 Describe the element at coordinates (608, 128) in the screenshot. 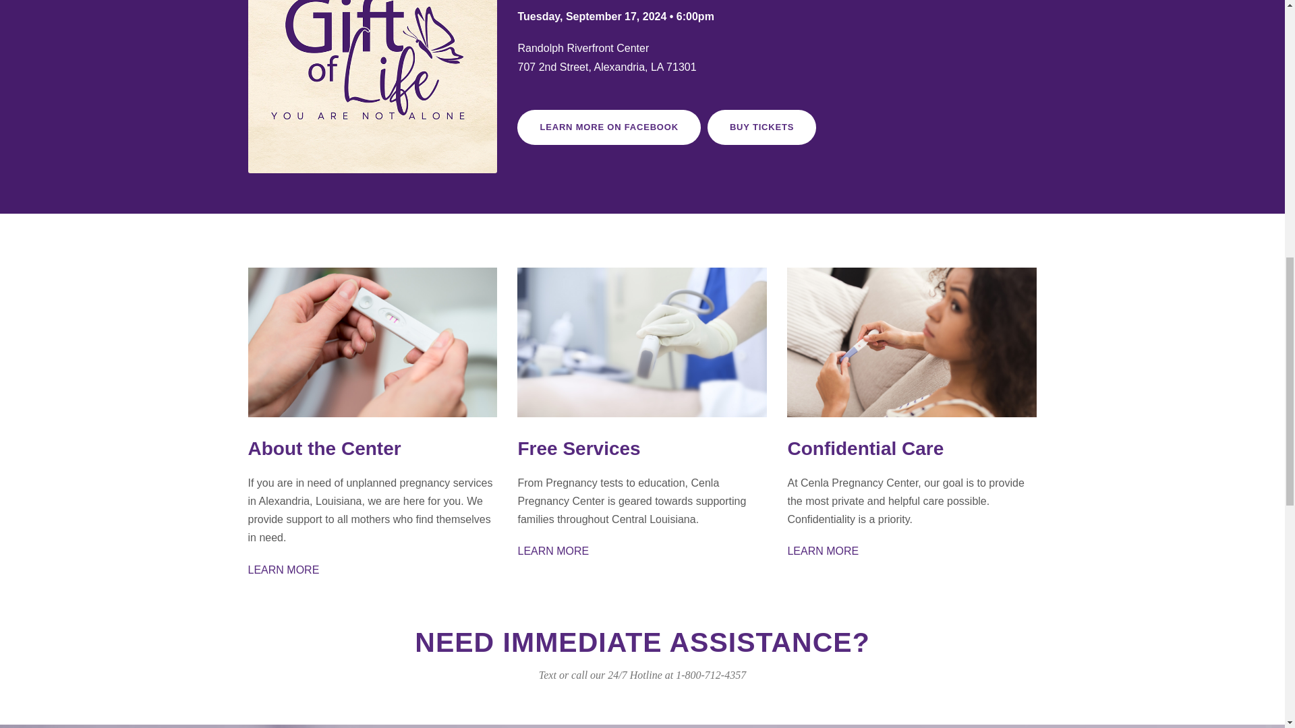

I see `LEARN MORE ON FACEBOOK` at that location.